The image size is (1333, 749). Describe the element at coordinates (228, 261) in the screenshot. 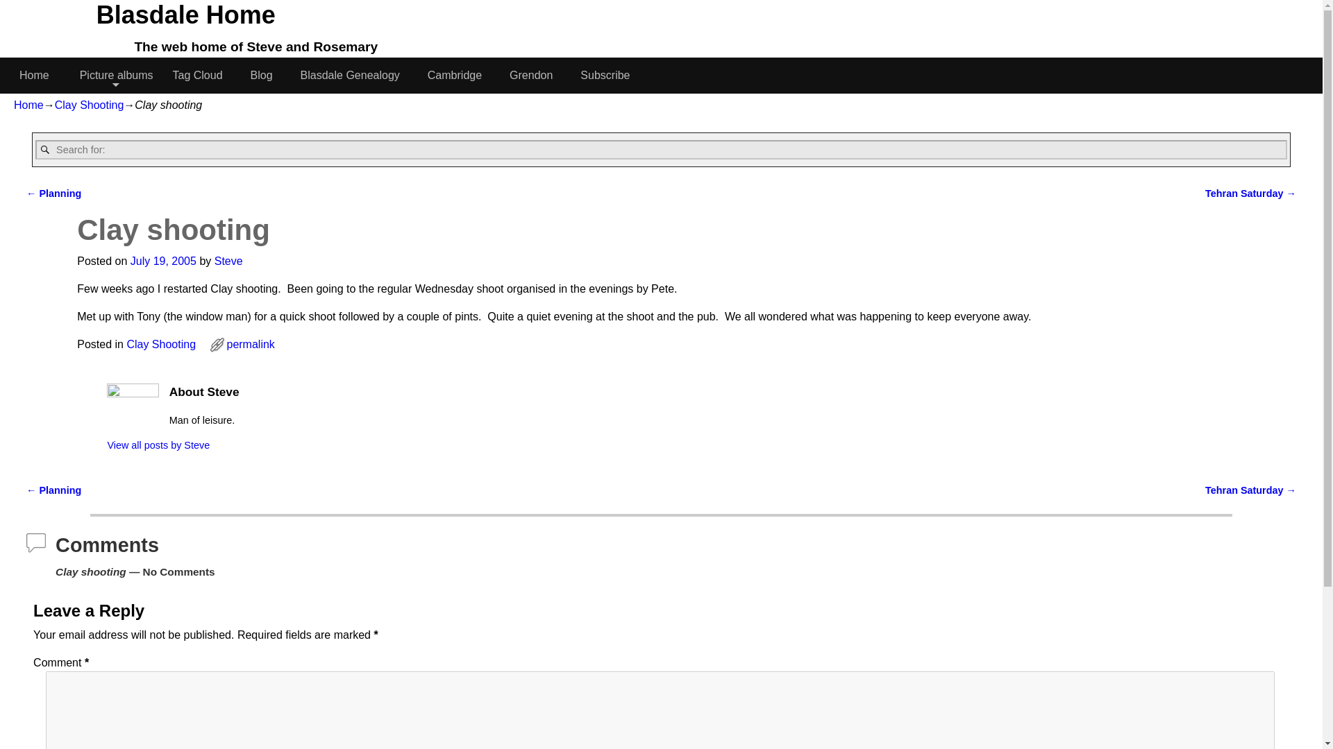

I see `View all posts by Steve` at that location.